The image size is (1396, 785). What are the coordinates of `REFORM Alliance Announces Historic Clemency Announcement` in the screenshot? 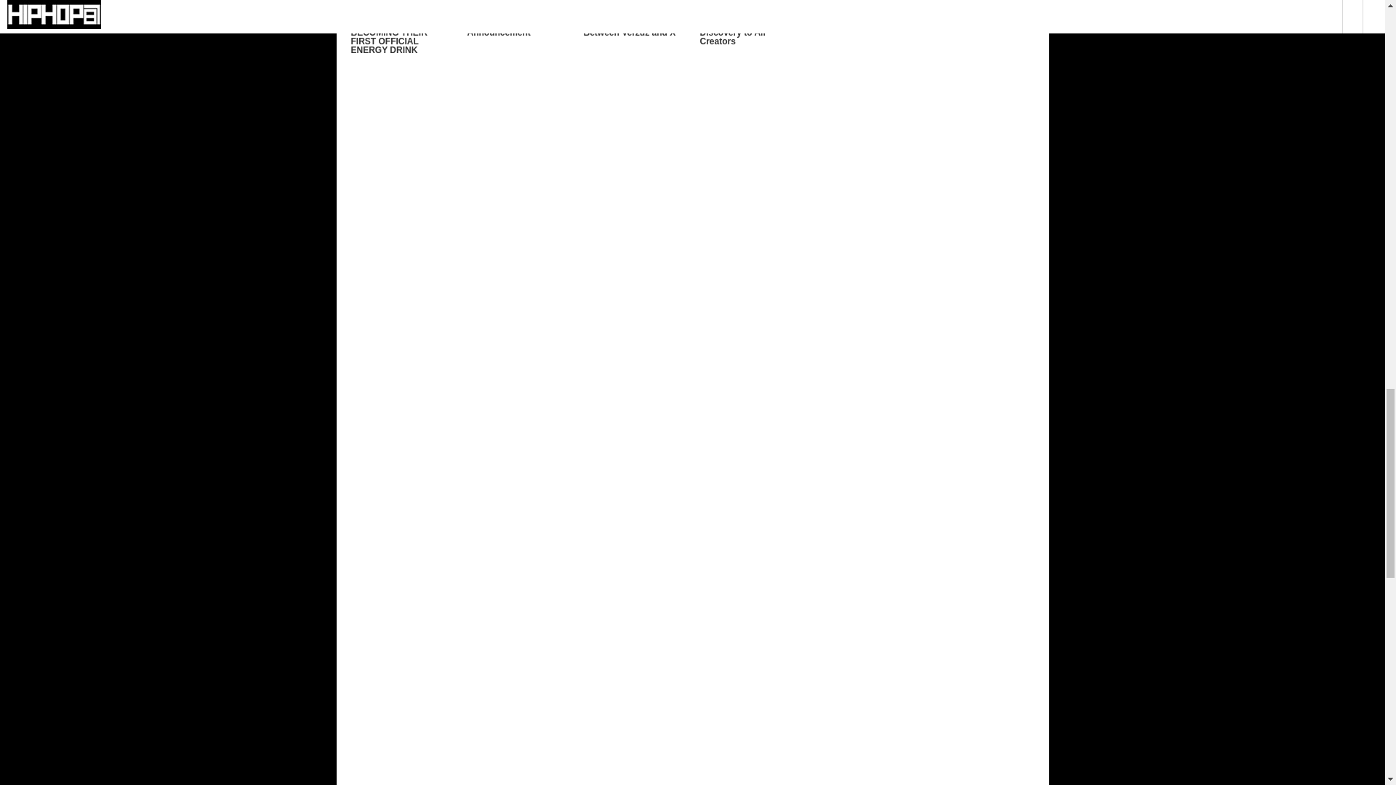 It's located at (508, 19).